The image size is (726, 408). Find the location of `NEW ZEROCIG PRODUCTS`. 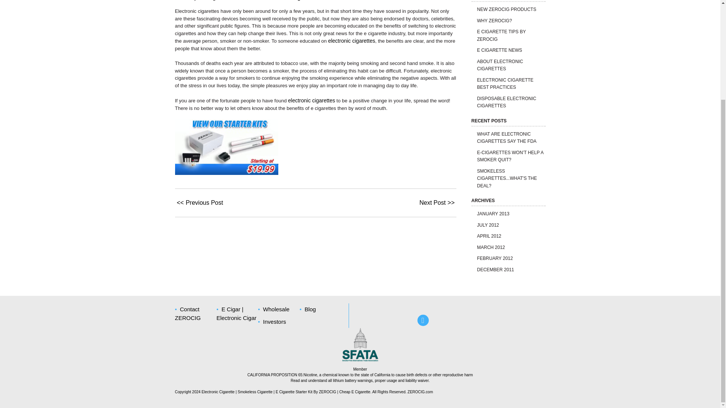

NEW ZEROCIG PRODUCTS is located at coordinates (507, 9).